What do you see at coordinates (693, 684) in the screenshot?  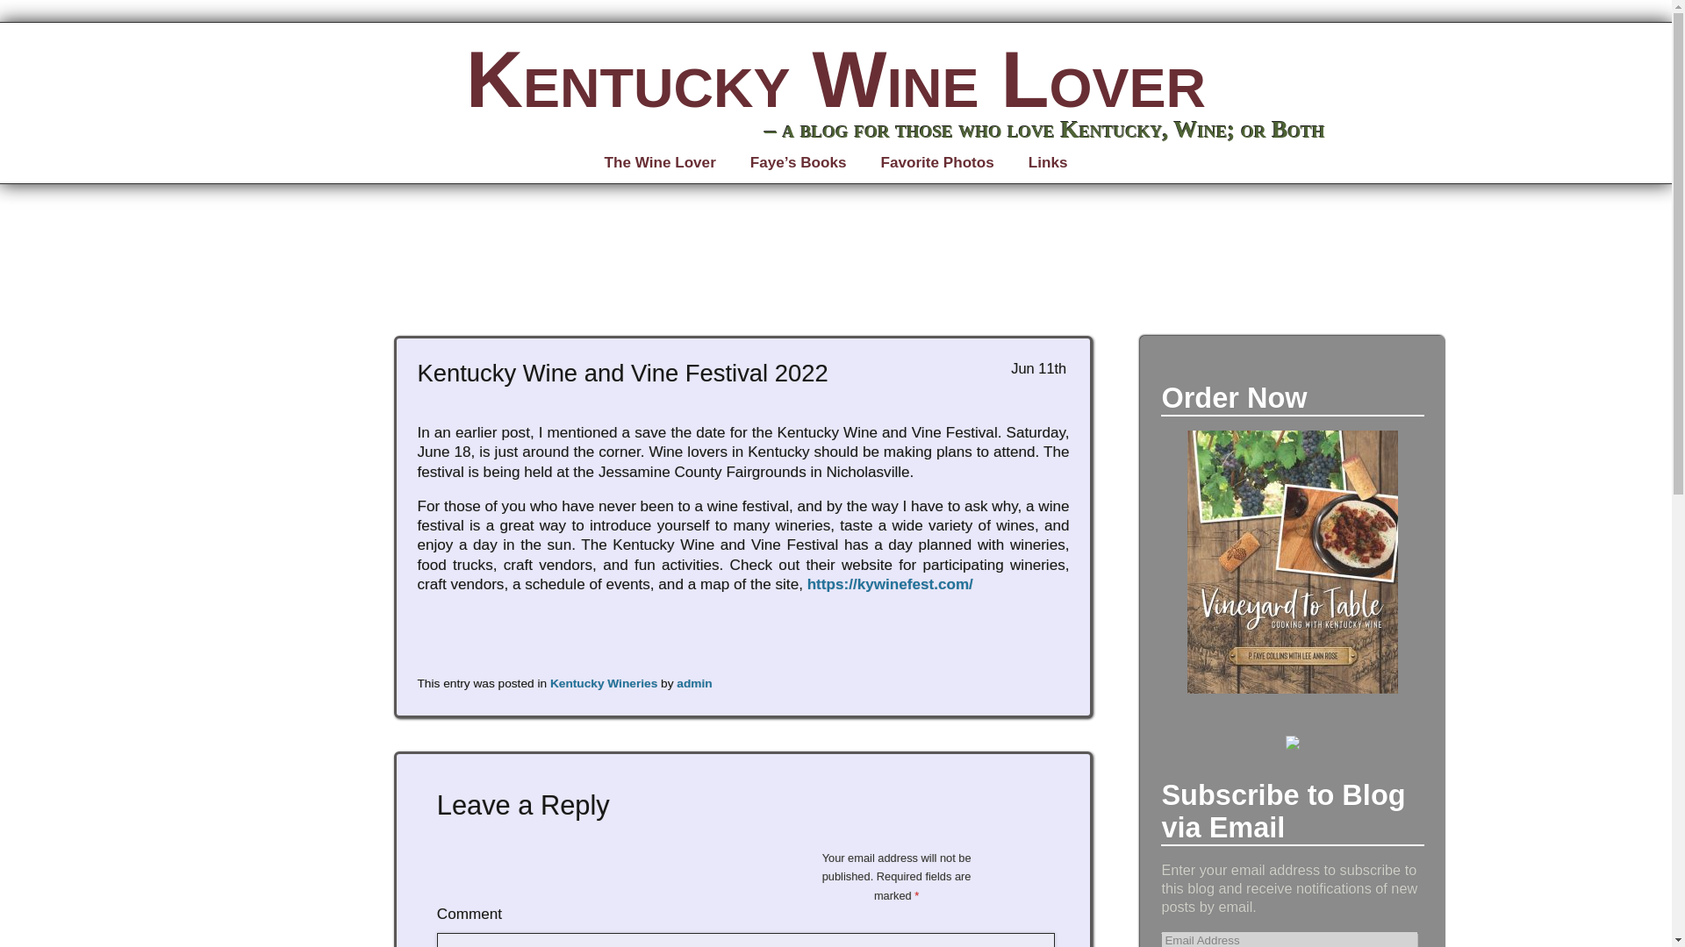 I see `Posts by admin` at bounding box center [693, 684].